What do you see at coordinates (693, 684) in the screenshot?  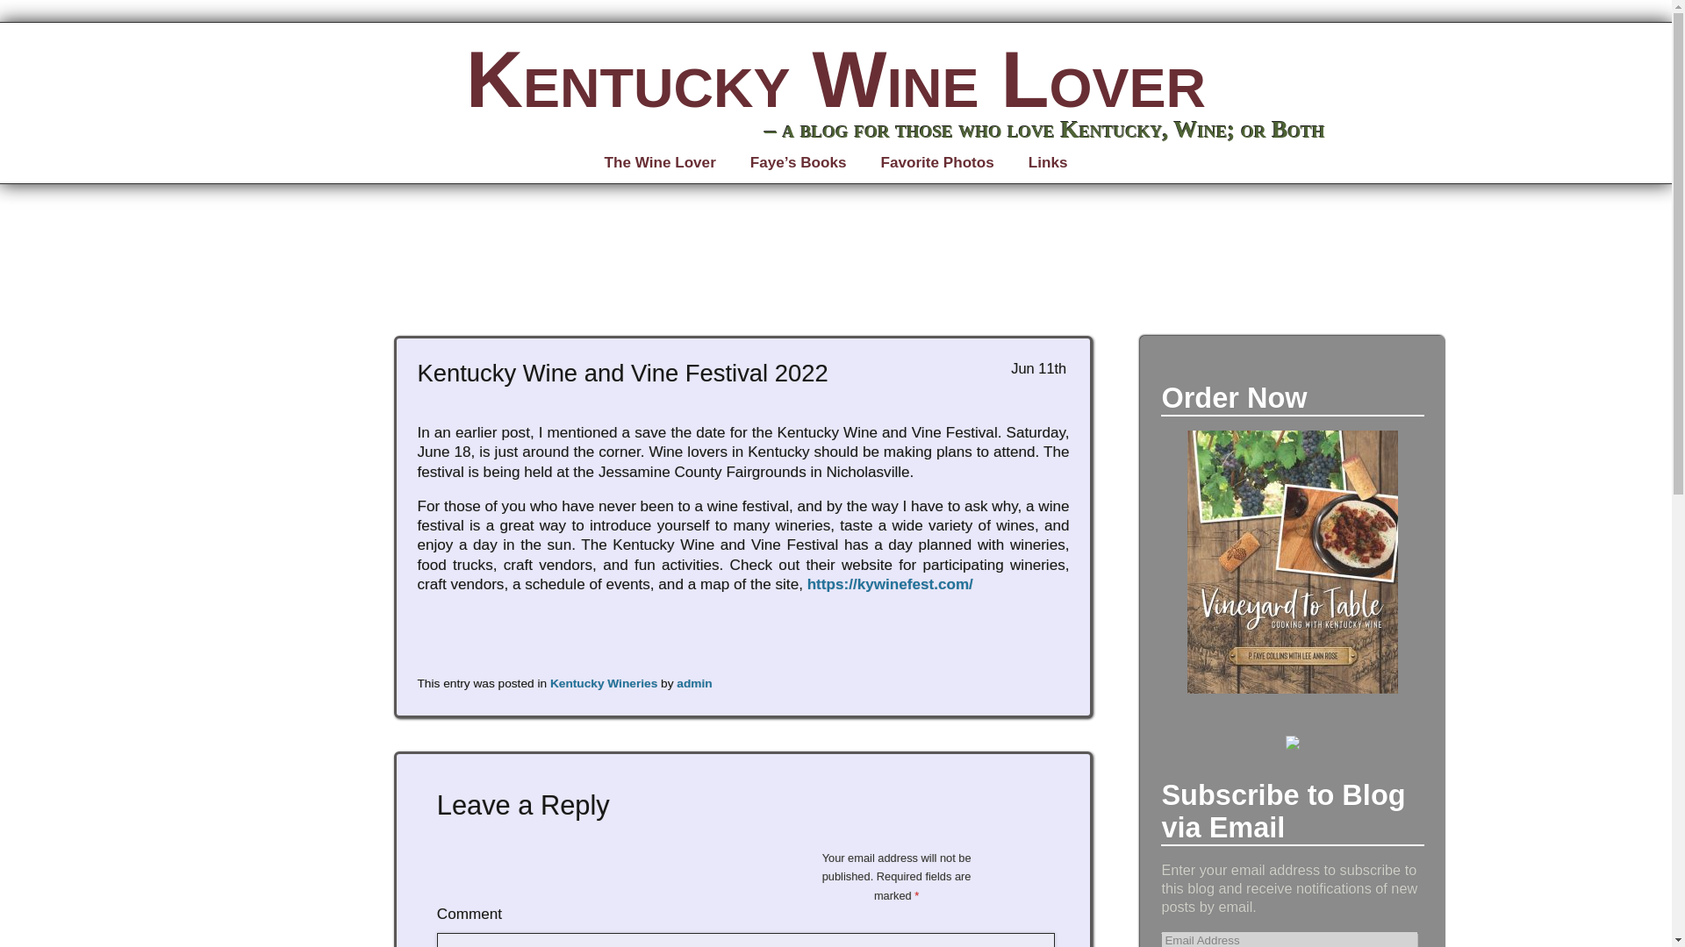 I see `Posts by admin` at bounding box center [693, 684].